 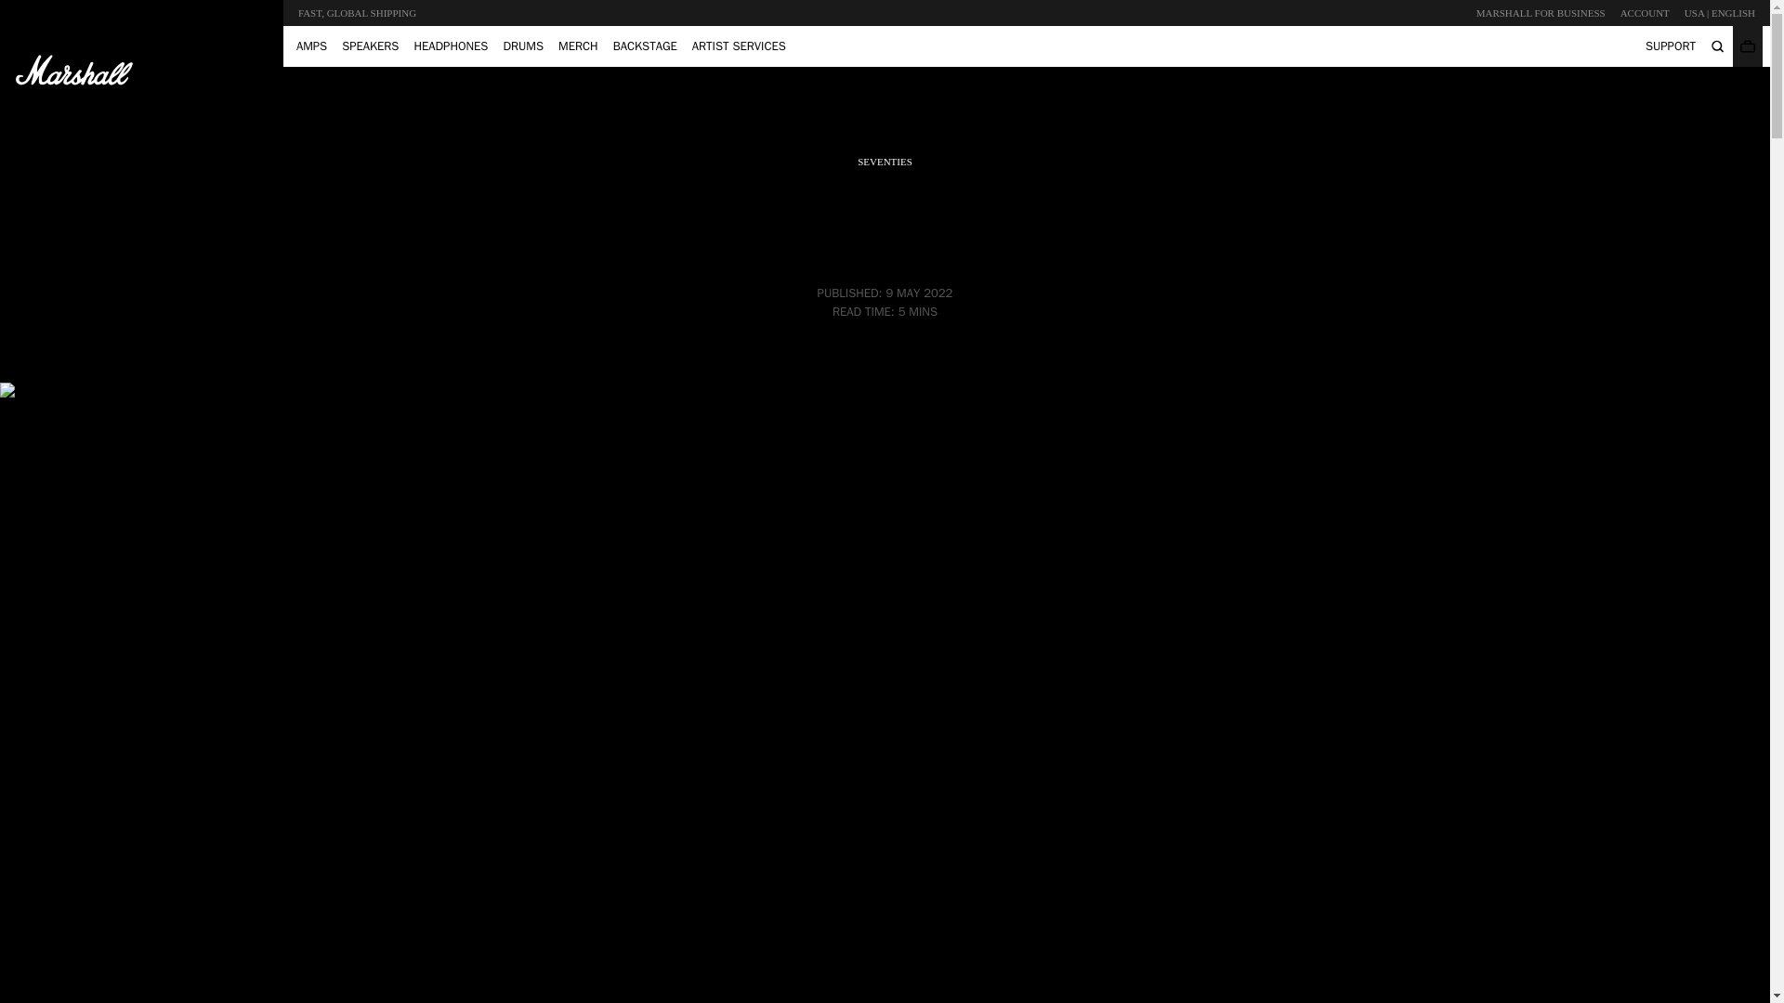 What do you see at coordinates (645, 46) in the screenshot?
I see `BACKSTAGE` at bounding box center [645, 46].